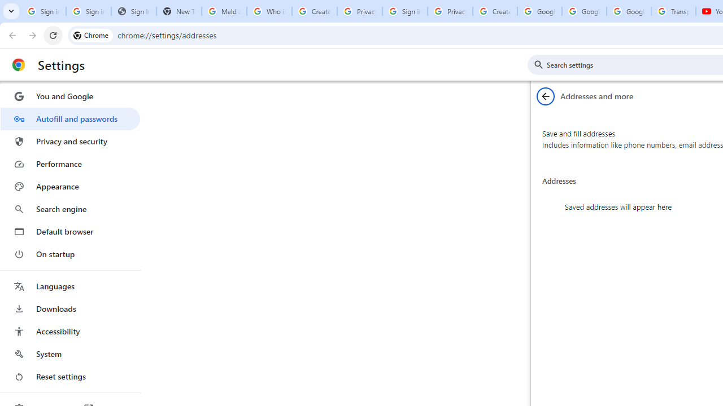 This screenshot has height=406, width=723. What do you see at coordinates (70, 377) in the screenshot?
I see `Reset settings` at bounding box center [70, 377].